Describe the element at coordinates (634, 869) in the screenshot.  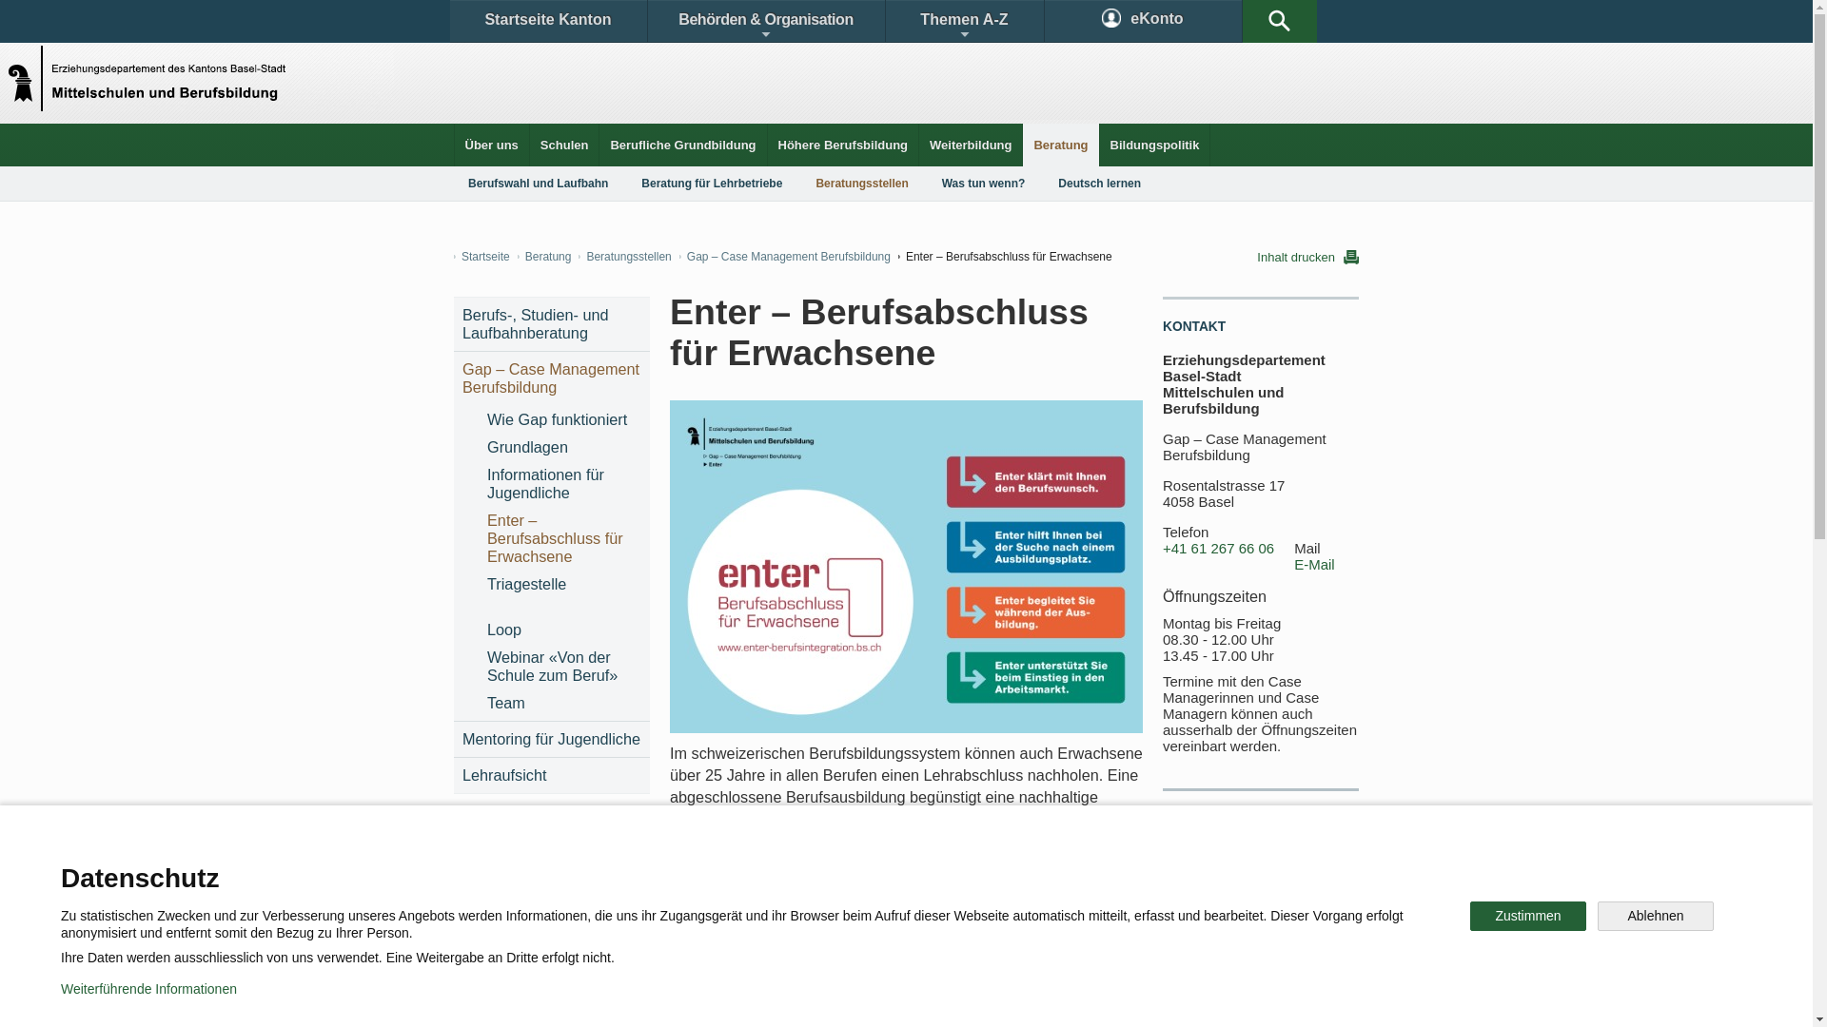
I see `Stadtplan & Karte` at that location.